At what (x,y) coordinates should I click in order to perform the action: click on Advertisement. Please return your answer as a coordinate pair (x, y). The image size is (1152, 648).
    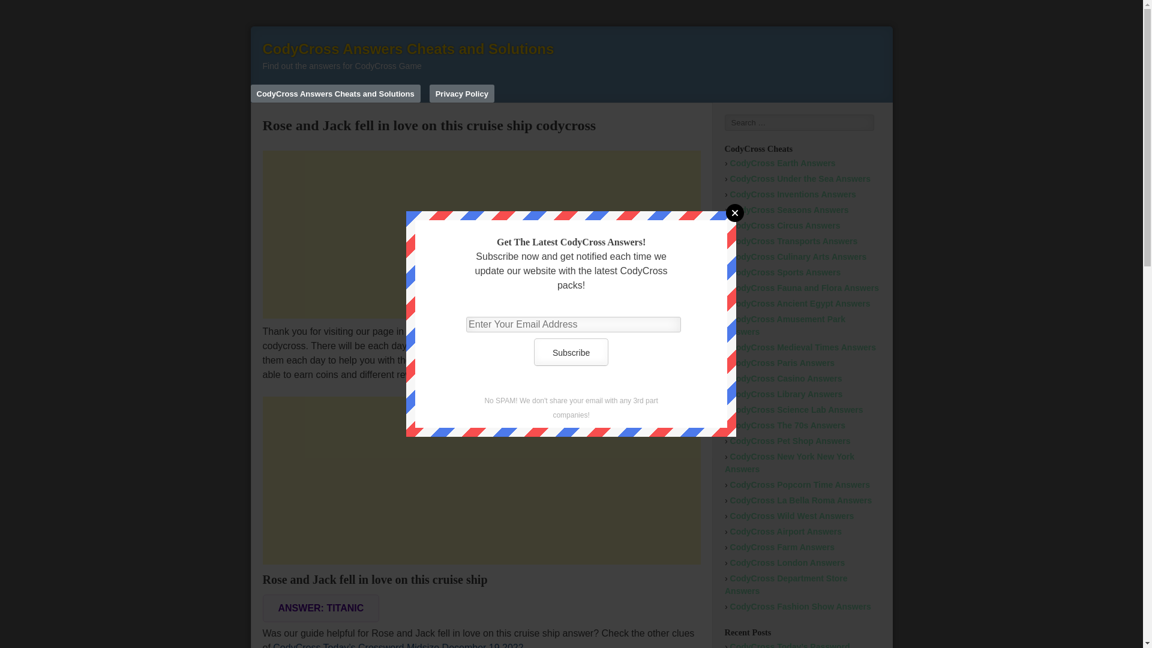
    Looking at the image, I should click on (481, 234).